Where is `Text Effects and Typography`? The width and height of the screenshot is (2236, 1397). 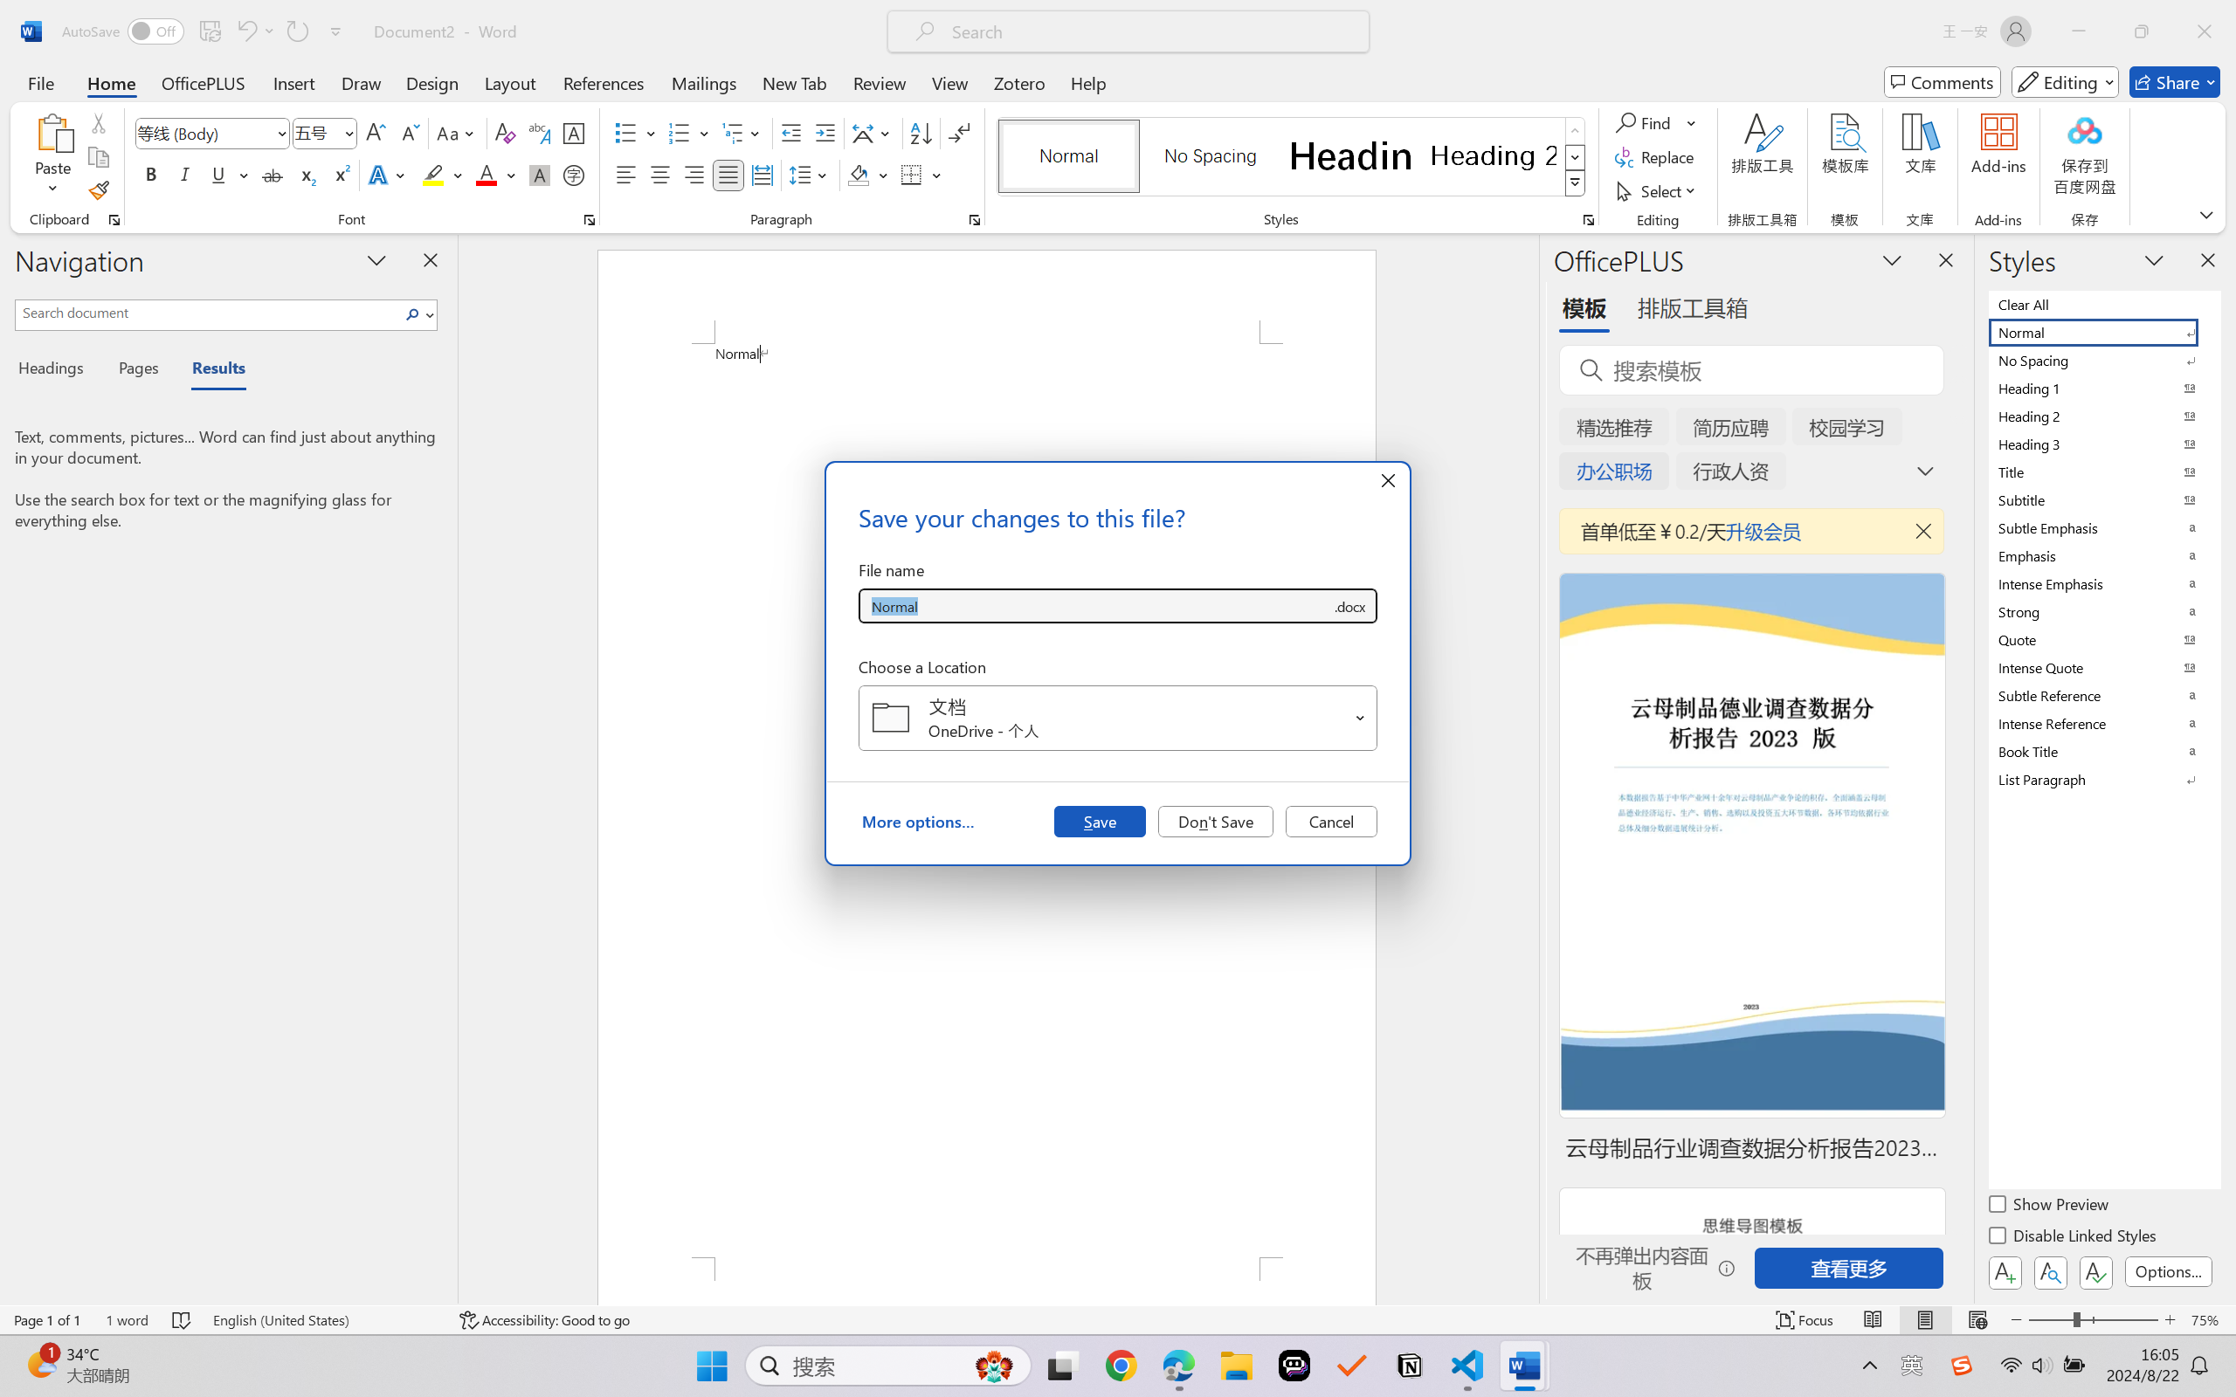
Text Effects and Typography is located at coordinates (389, 175).